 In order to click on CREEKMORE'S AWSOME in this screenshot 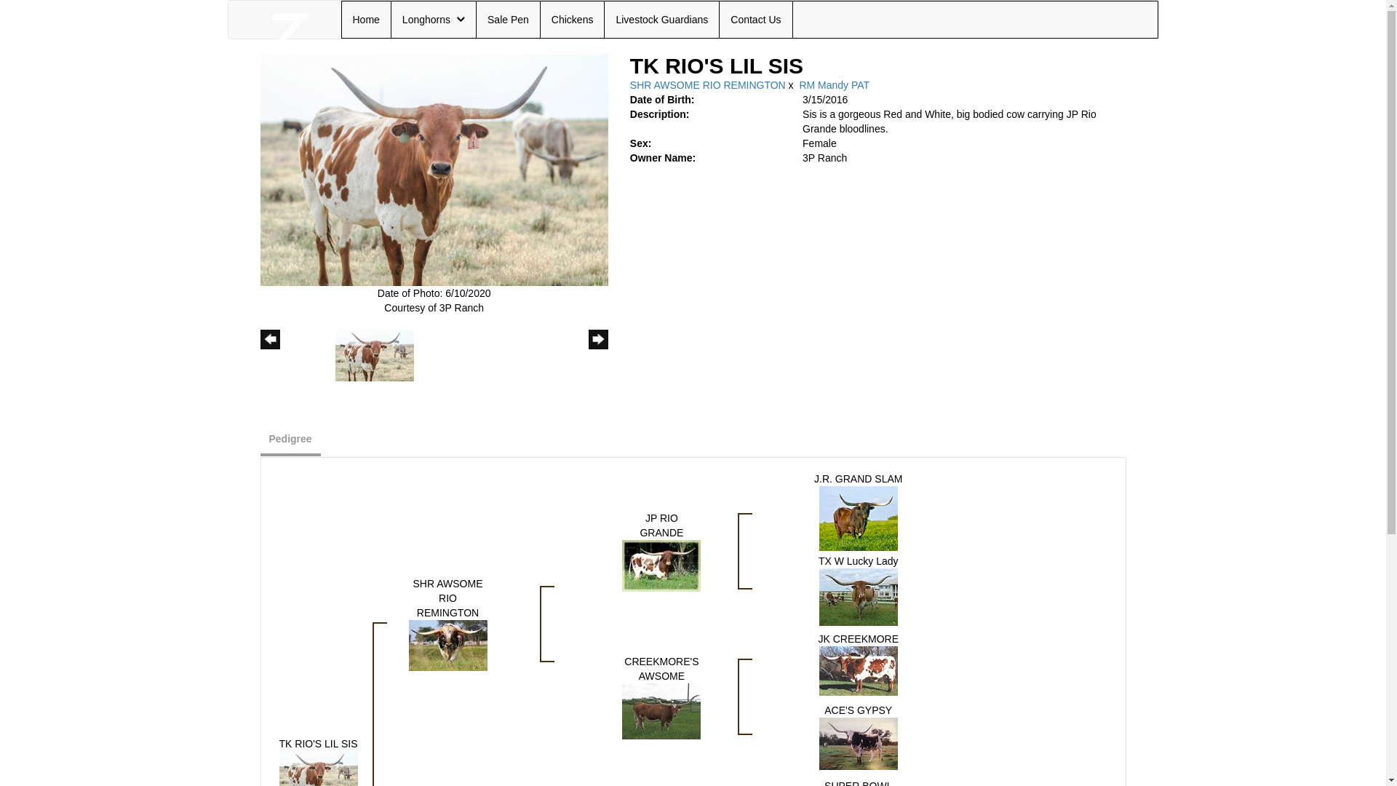, I will do `click(661, 669)`.